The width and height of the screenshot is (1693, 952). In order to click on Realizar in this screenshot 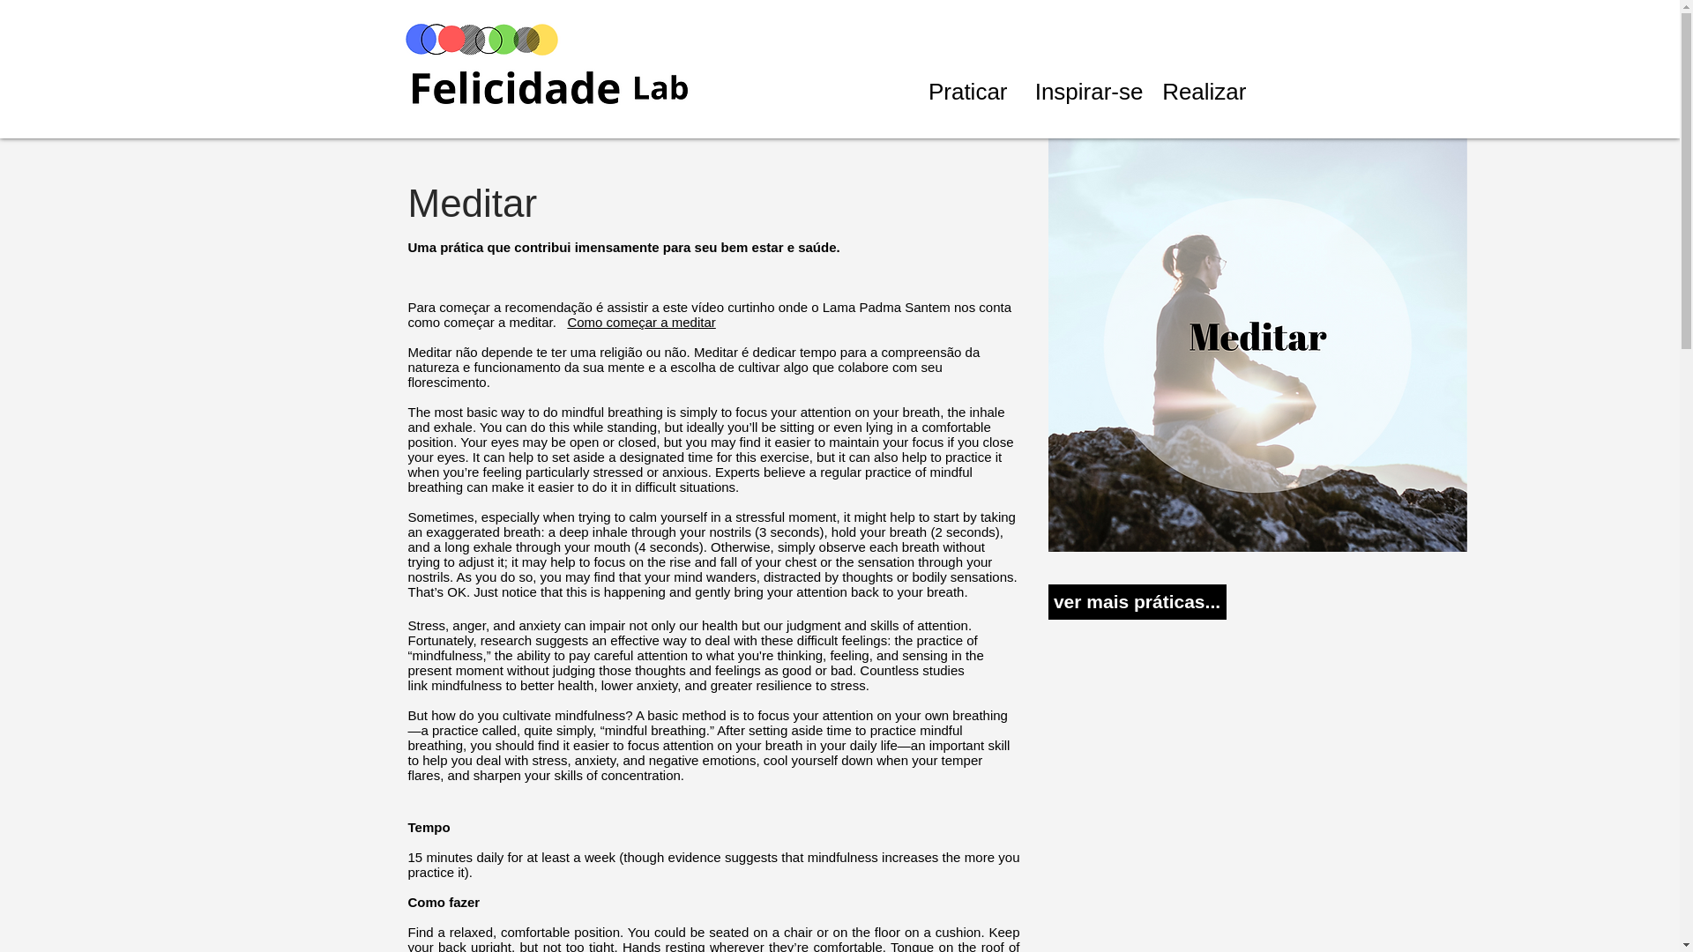, I will do `click(1203, 92)`.